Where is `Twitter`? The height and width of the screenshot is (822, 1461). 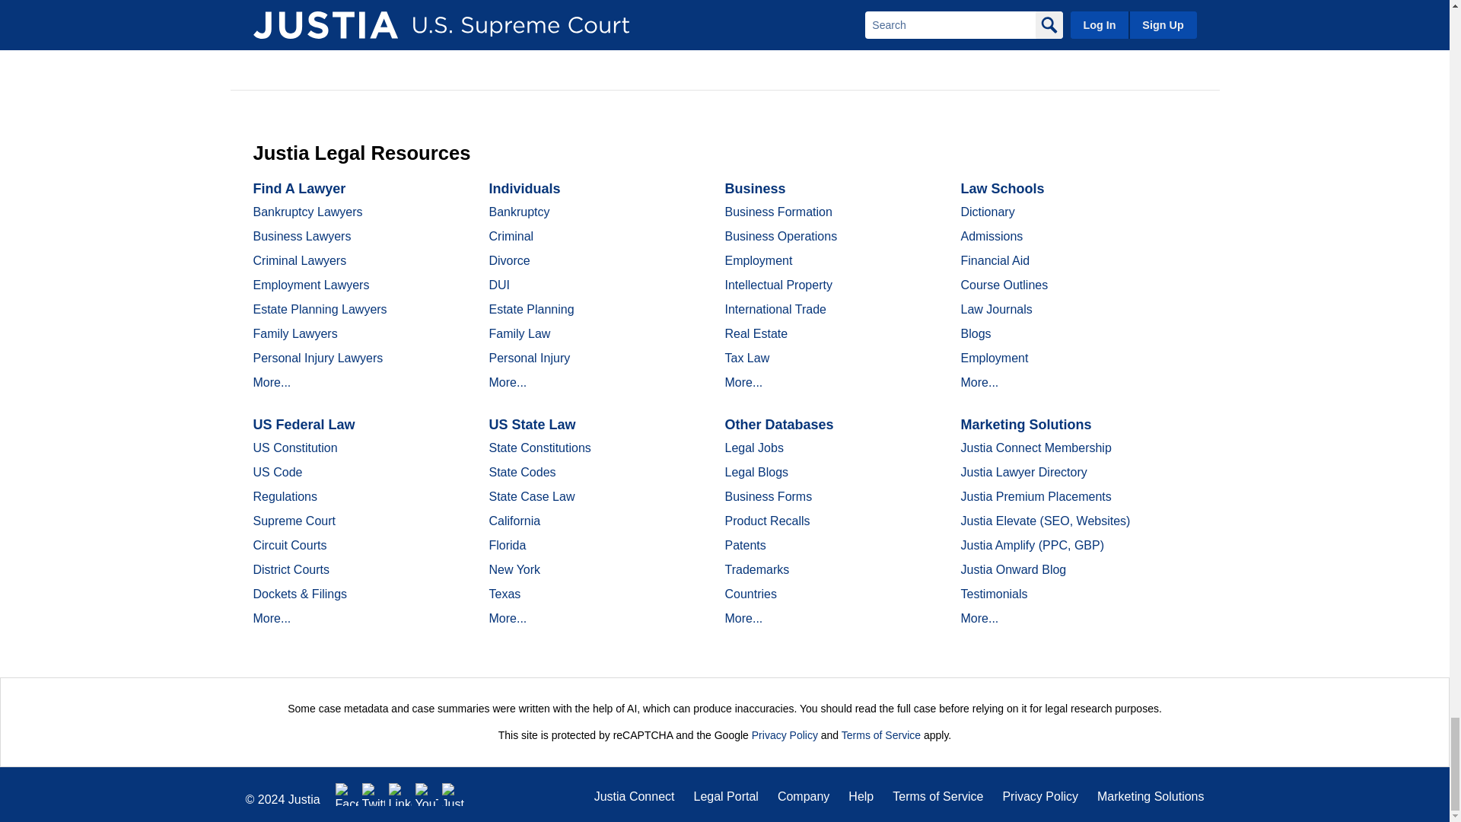 Twitter is located at coordinates (374, 795).